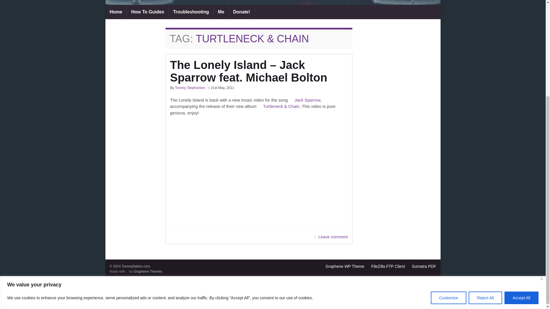 The height and width of the screenshot is (309, 550). What do you see at coordinates (521, 159) in the screenshot?
I see `Accept All` at bounding box center [521, 159].